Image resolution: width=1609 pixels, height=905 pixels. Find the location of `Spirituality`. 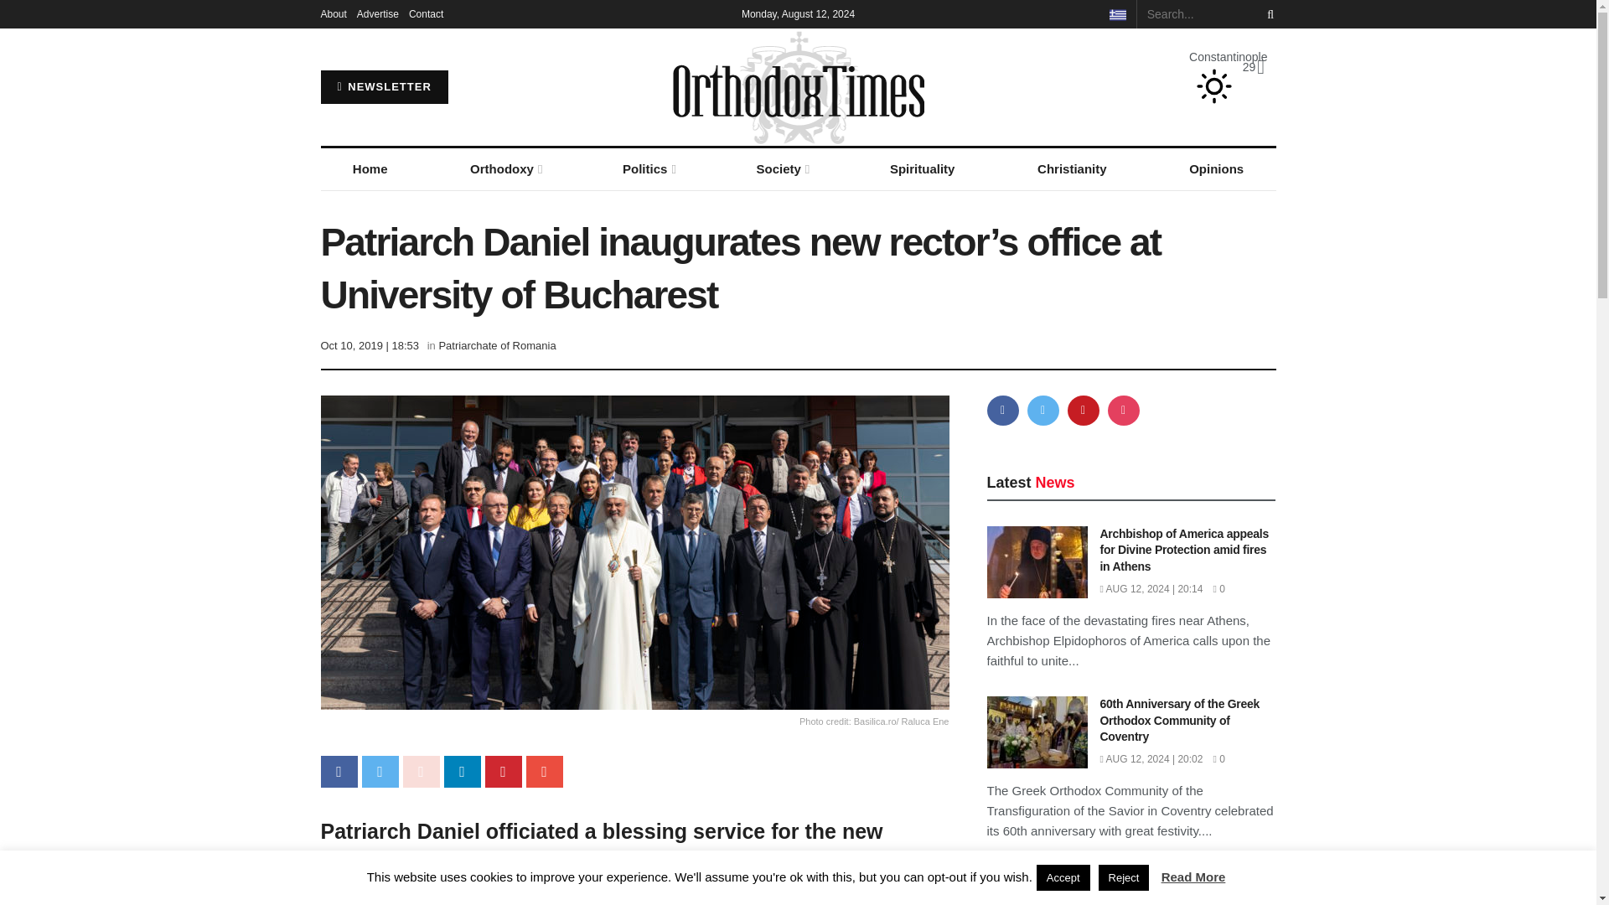

Spirituality is located at coordinates (922, 169).